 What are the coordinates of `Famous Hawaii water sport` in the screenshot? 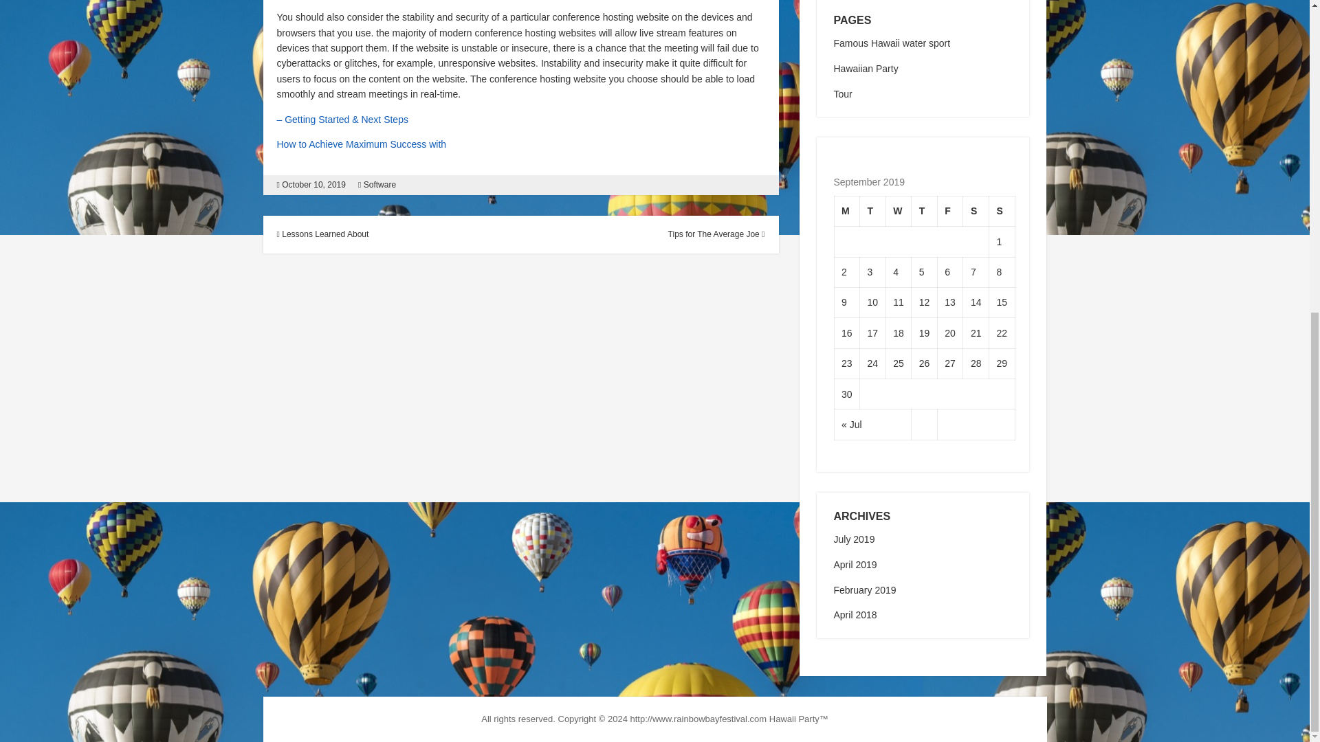 It's located at (891, 43).